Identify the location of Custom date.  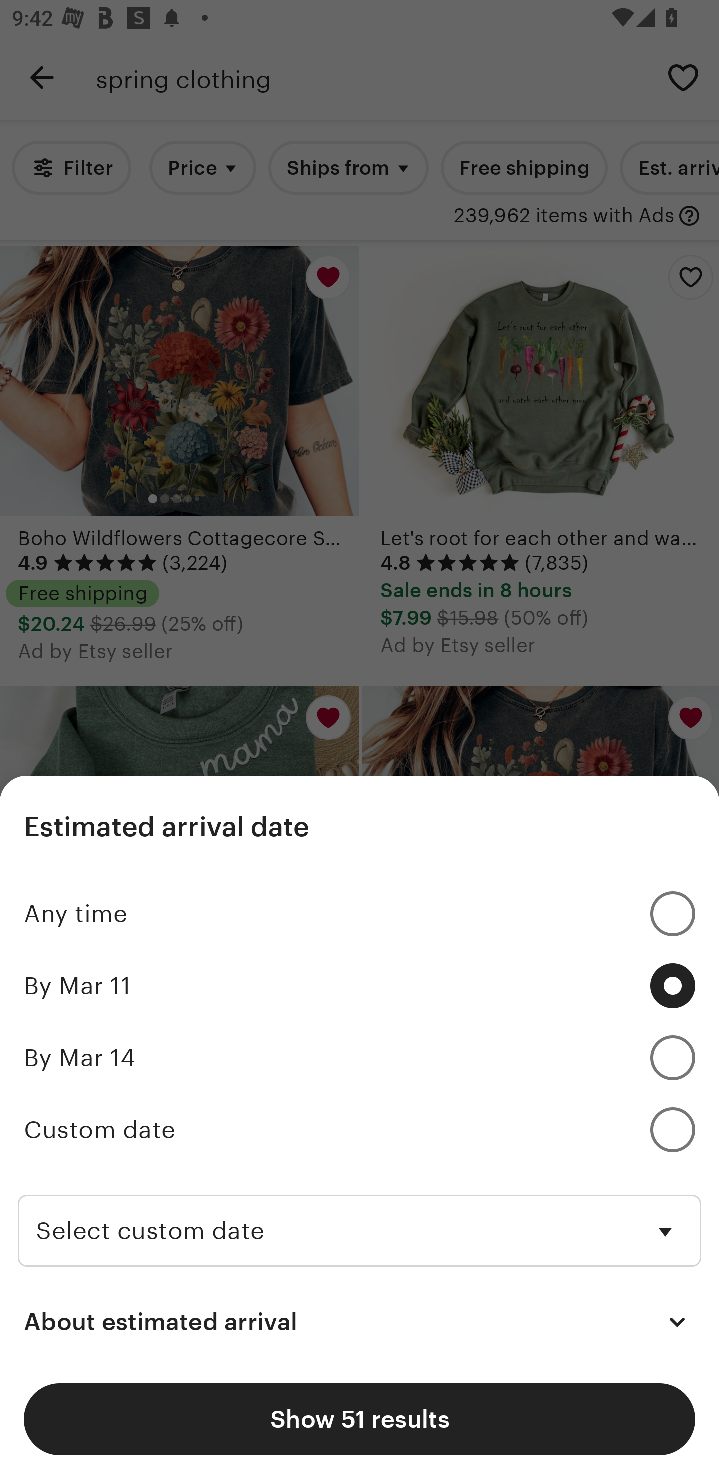
(359, 1130).